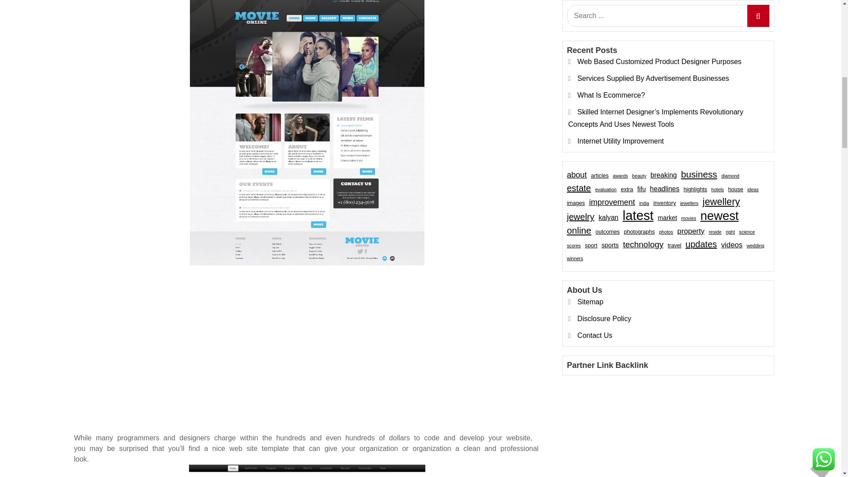  What do you see at coordinates (612, 85) in the screenshot?
I see `improvement` at bounding box center [612, 85].